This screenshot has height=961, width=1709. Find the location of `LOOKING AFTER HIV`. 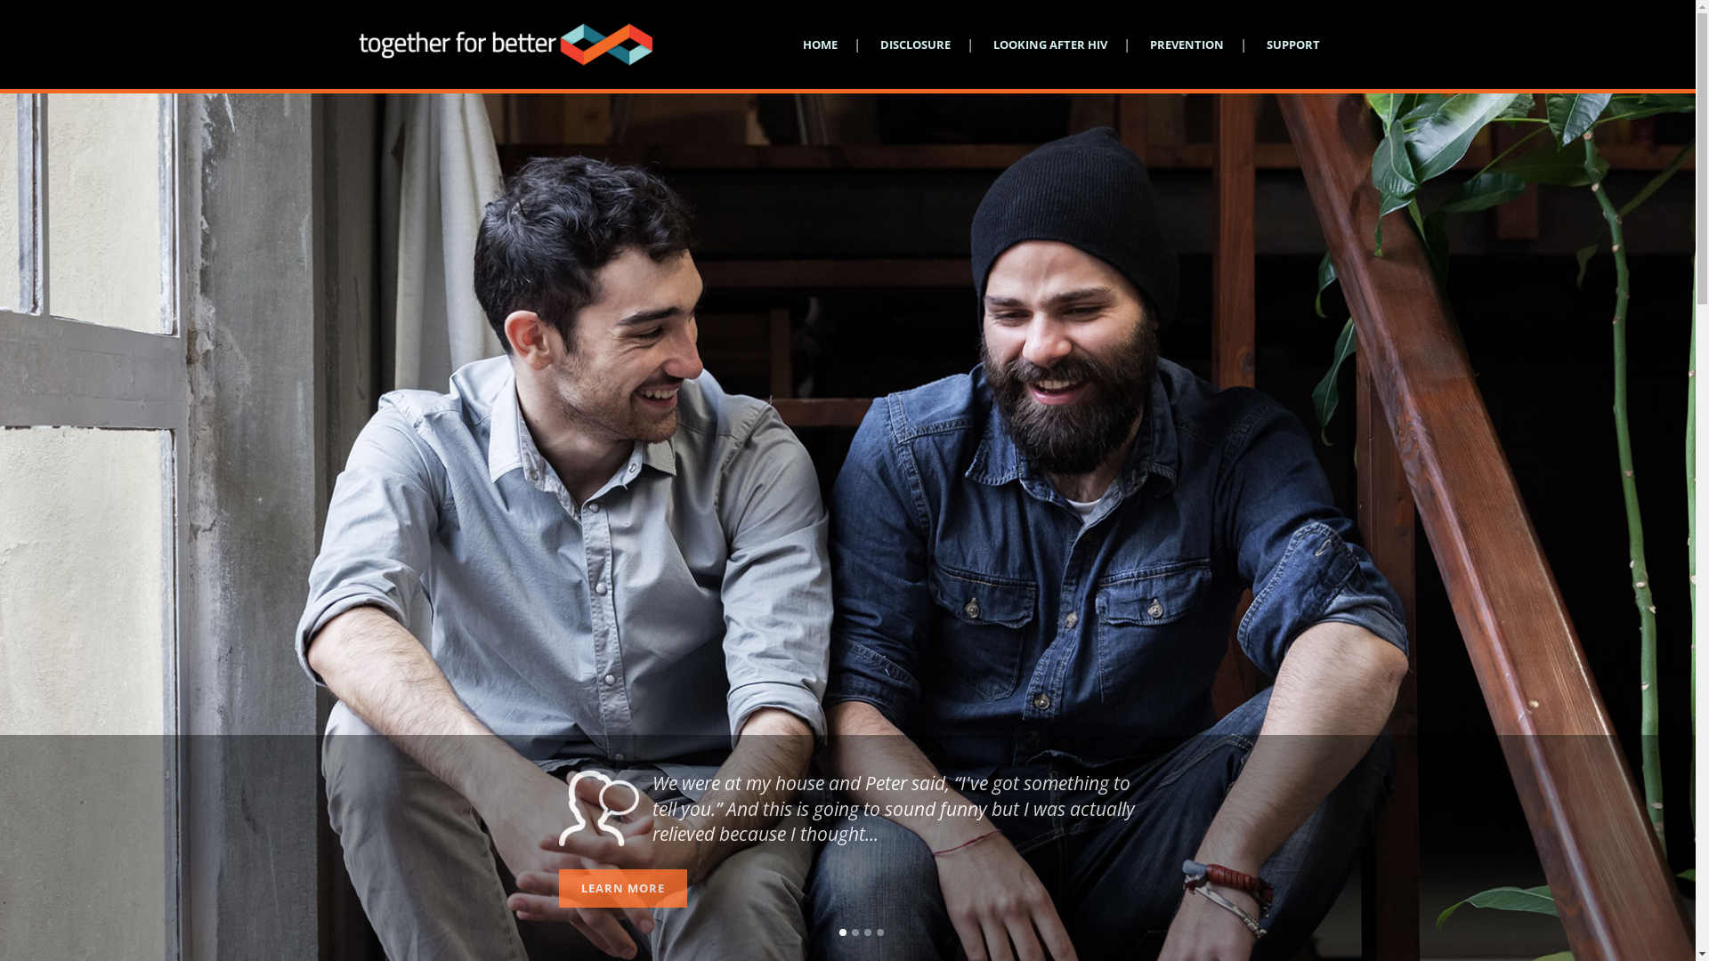

LOOKING AFTER HIV is located at coordinates (1050, 44).